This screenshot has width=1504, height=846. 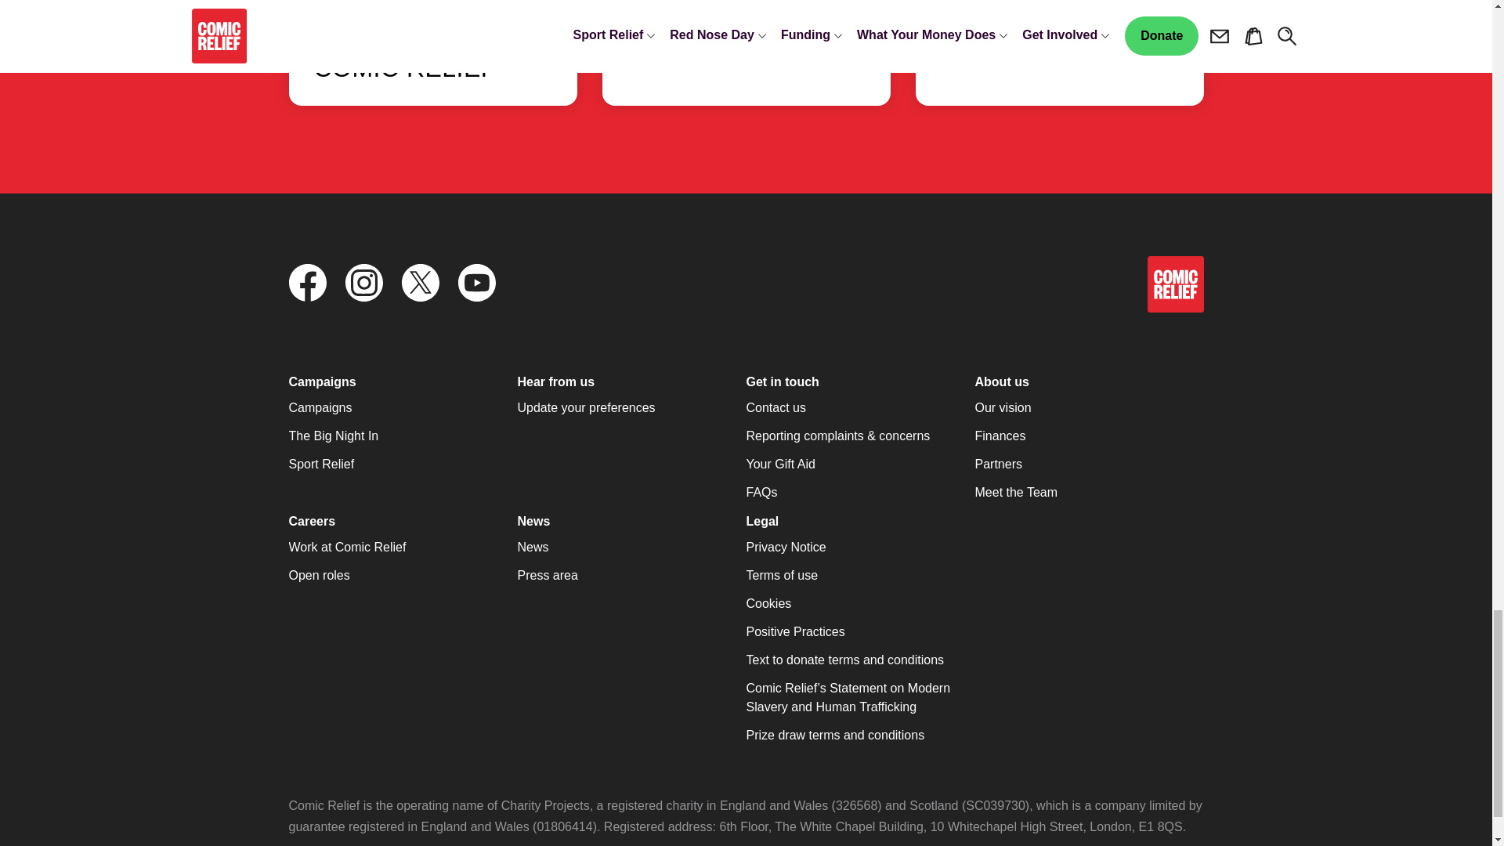 I want to click on Go to Comic Relief homepage, so click(x=1175, y=284).